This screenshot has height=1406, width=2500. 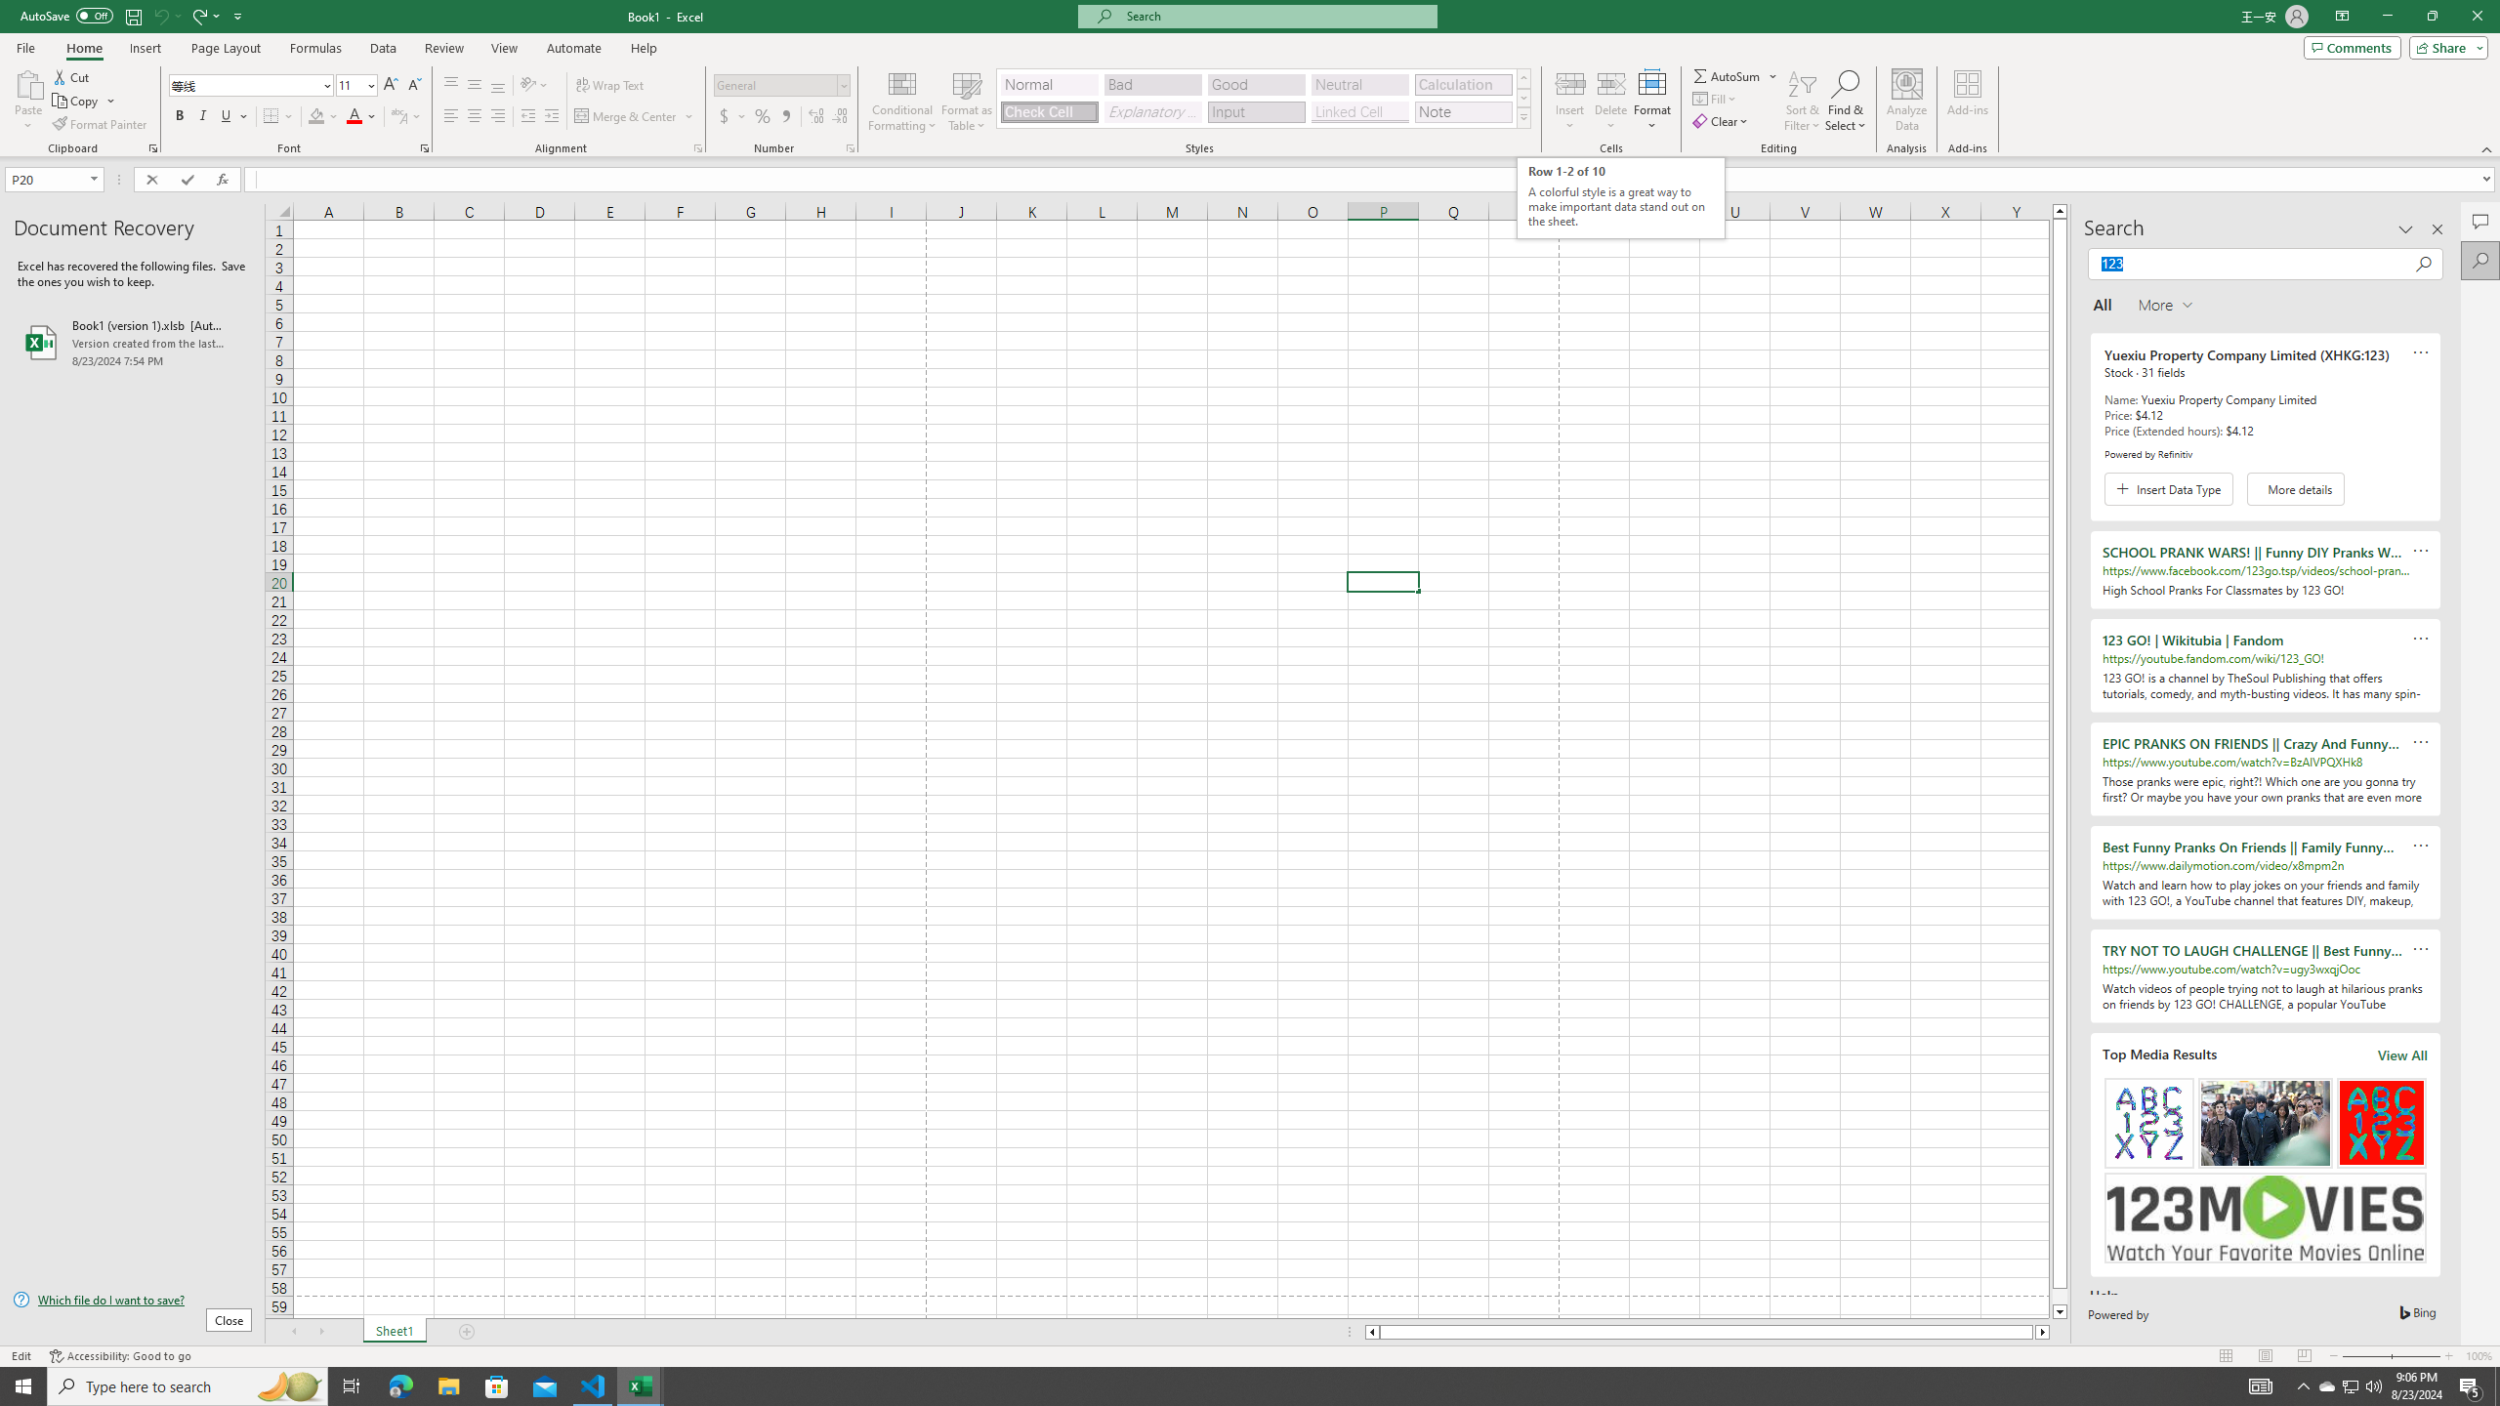 What do you see at coordinates (1256, 84) in the screenshot?
I see `Good` at bounding box center [1256, 84].